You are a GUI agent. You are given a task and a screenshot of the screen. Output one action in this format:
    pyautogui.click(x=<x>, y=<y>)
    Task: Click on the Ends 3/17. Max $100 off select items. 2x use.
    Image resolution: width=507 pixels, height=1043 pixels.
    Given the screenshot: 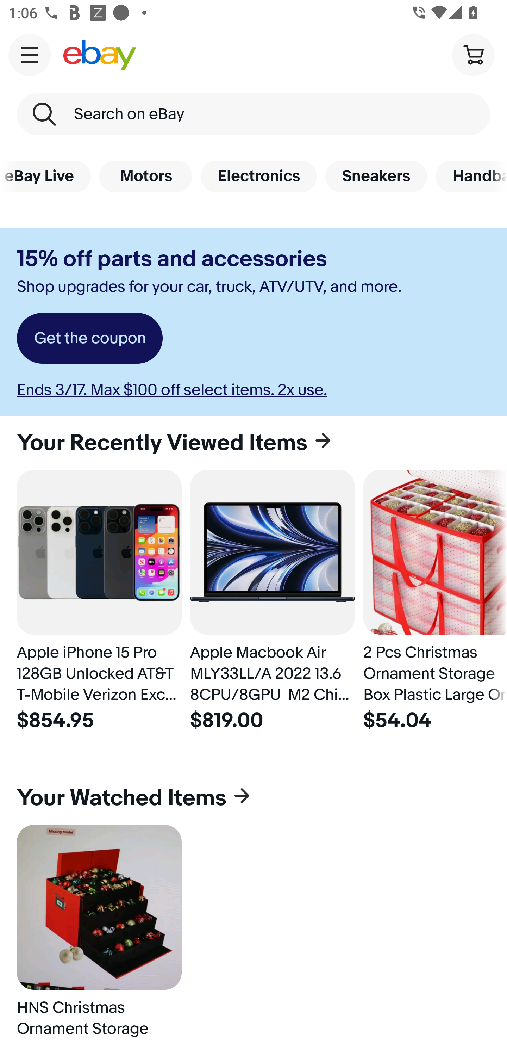 What is the action you would take?
    pyautogui.click(x=172, y=390)
    